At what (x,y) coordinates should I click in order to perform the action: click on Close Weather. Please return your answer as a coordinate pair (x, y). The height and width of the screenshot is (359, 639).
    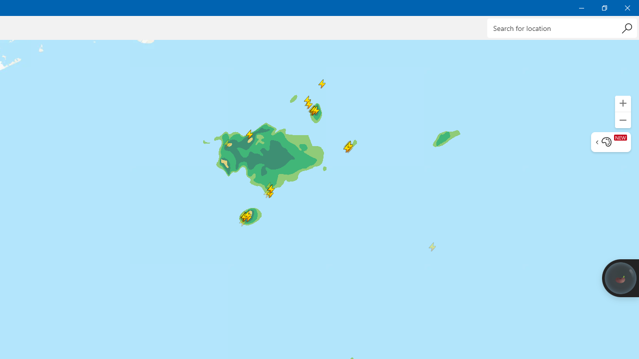
    Looking at the image, I should click on (627, 8).